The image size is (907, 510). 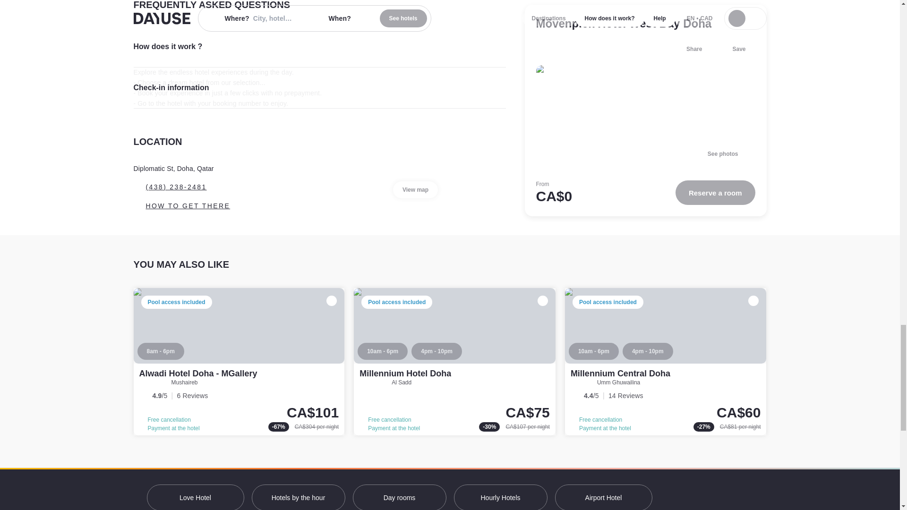 I want to click on Alwadi Hotel Doha - MGallery, so click(x=239, y=362).